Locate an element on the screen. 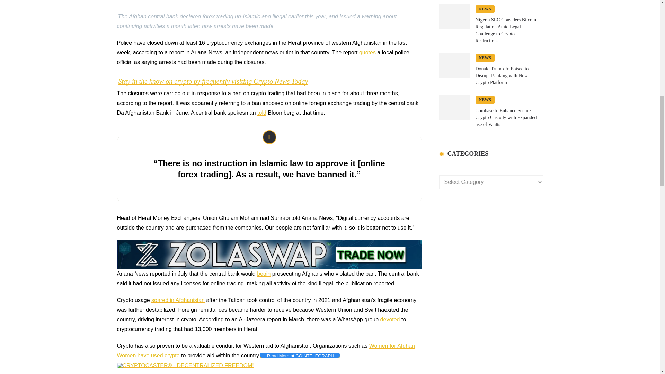 The image size is (665, 374). begin is located at coordinates (264, 274).